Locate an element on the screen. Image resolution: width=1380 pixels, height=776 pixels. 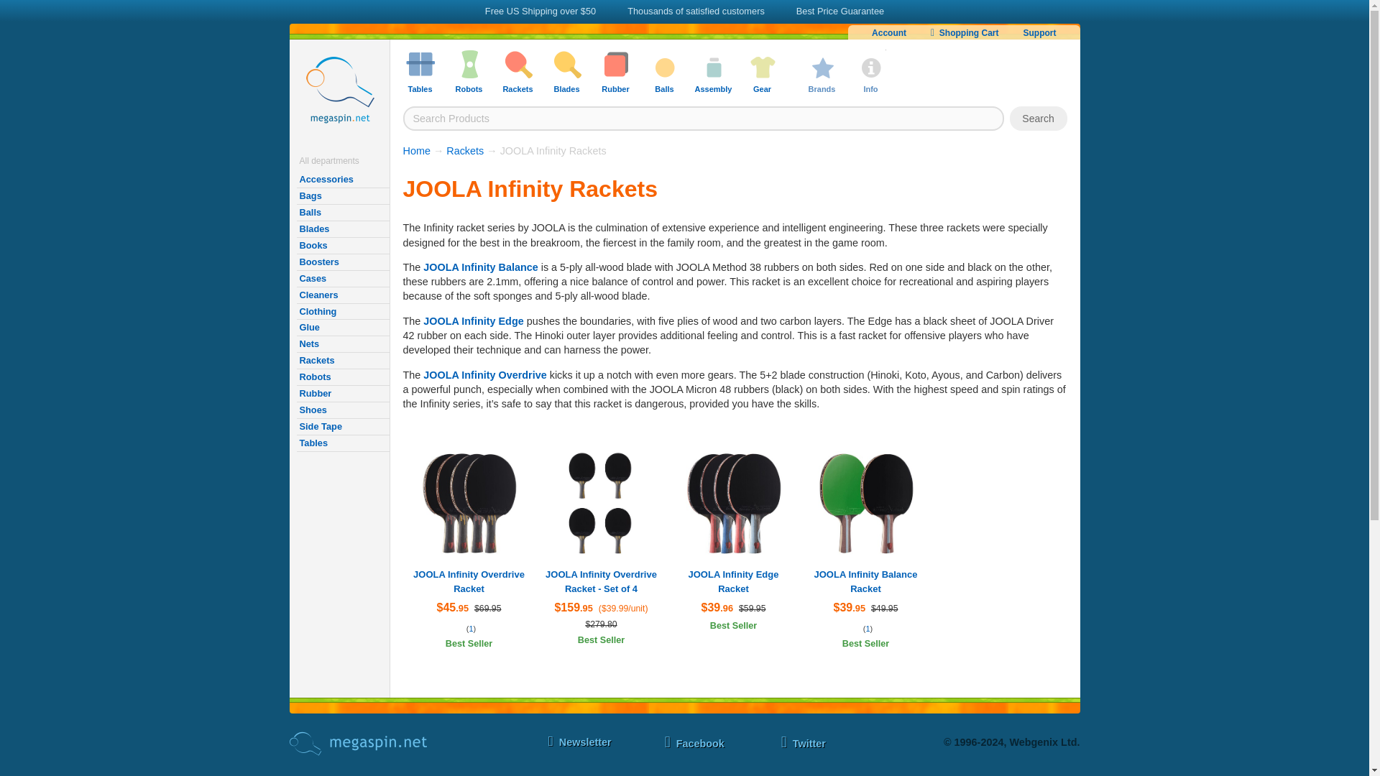
Clothing is located at coordinates (342, 312).